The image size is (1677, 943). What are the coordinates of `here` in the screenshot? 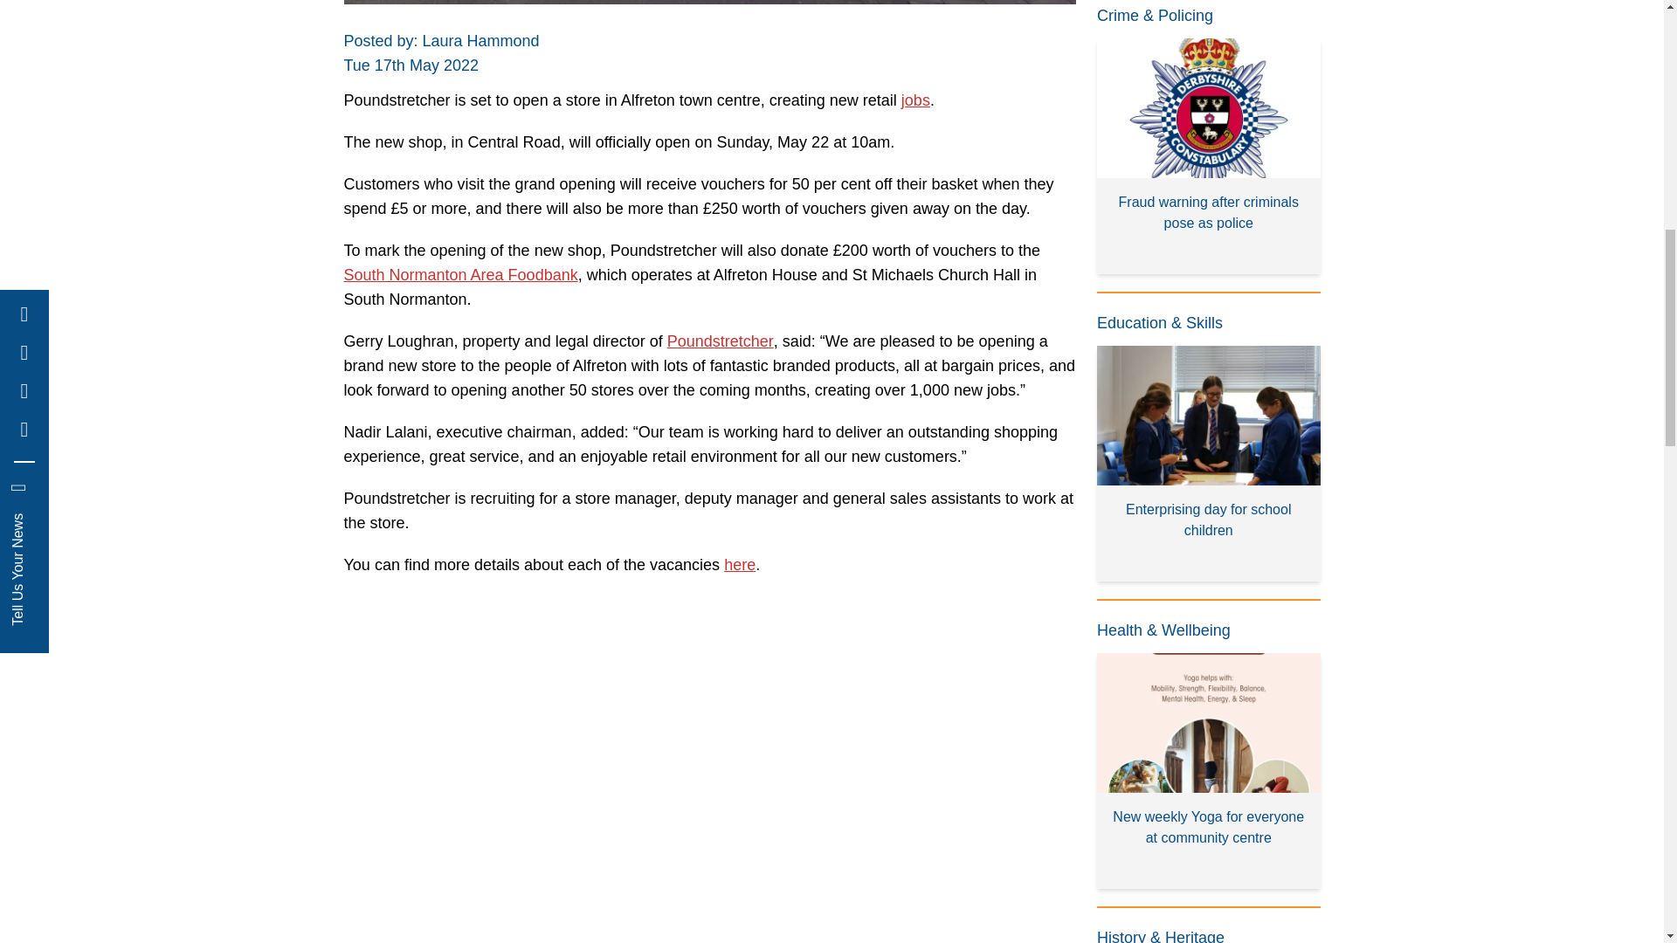 It's located at (740, 564).